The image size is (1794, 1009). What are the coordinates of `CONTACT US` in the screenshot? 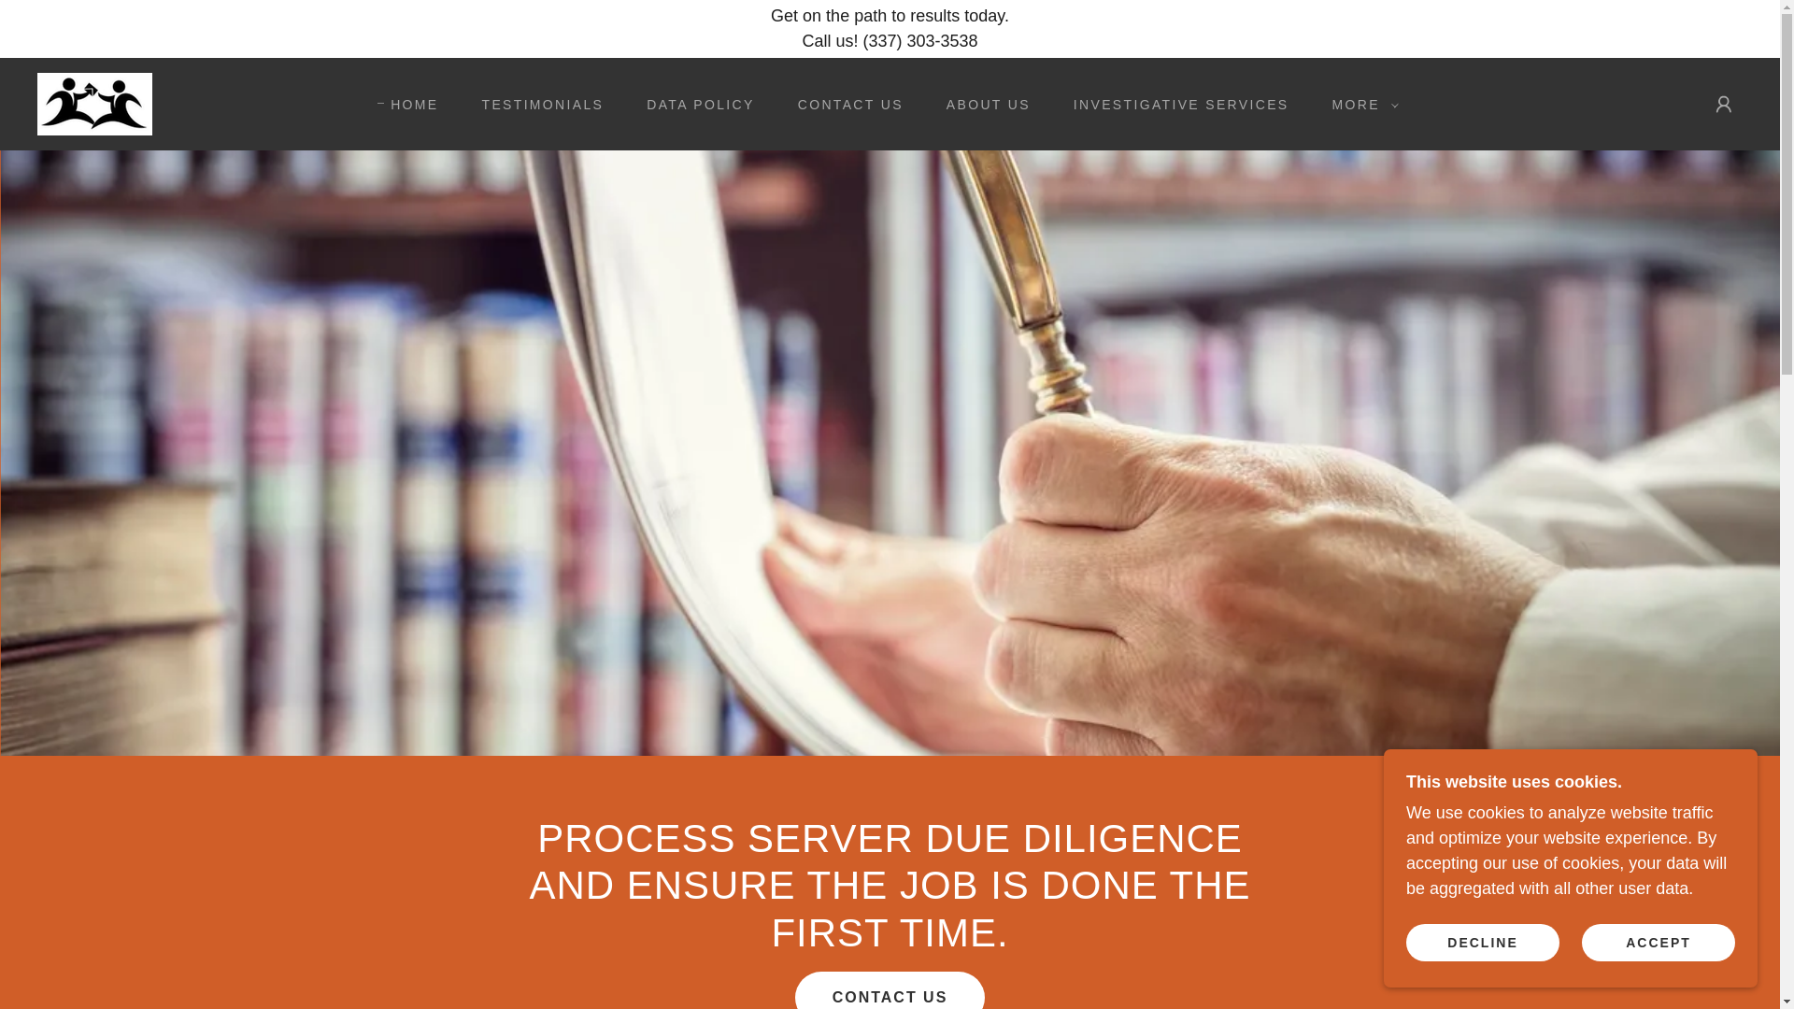 It's located at (890, 990).